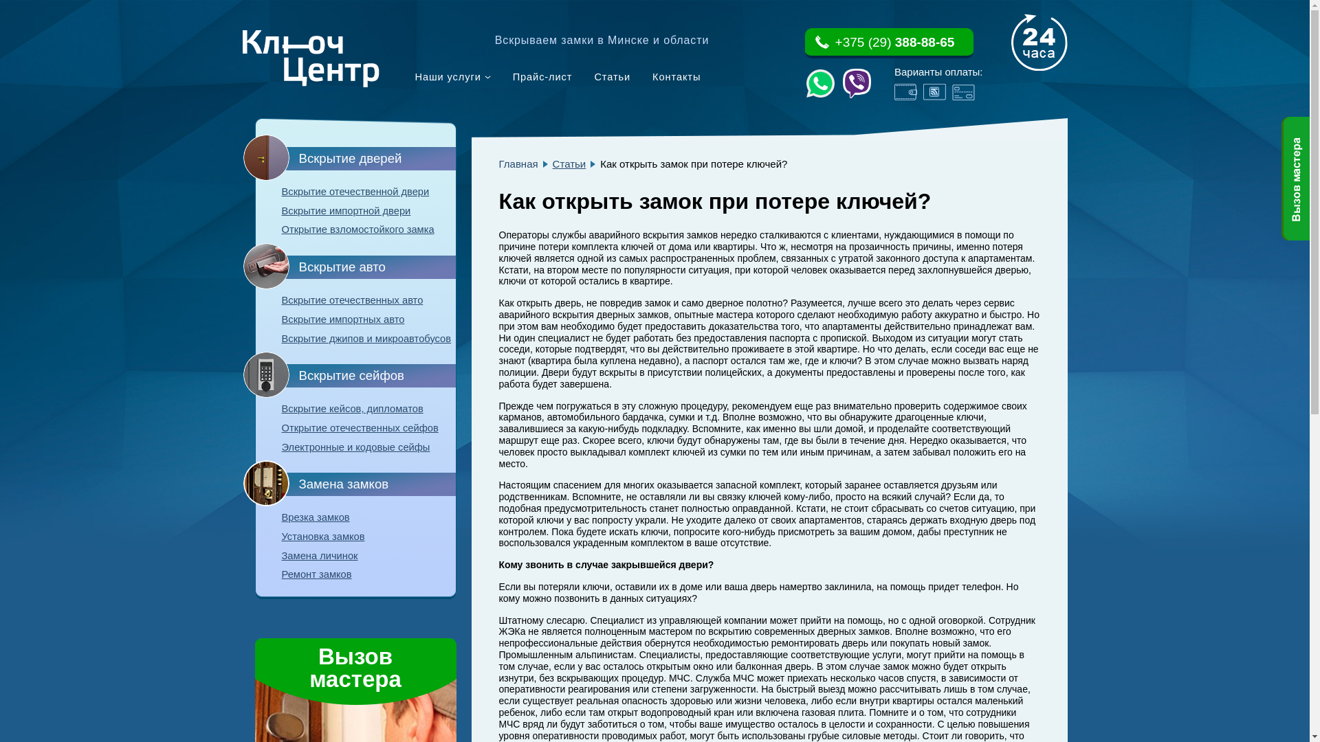 Image resolution: width=1320 pixels, height=742 pixels. What do you see at coordinates (888, 43) in the screenshot?
I see `+375 (29) 388-88-65` at bounding box center [888, 43].